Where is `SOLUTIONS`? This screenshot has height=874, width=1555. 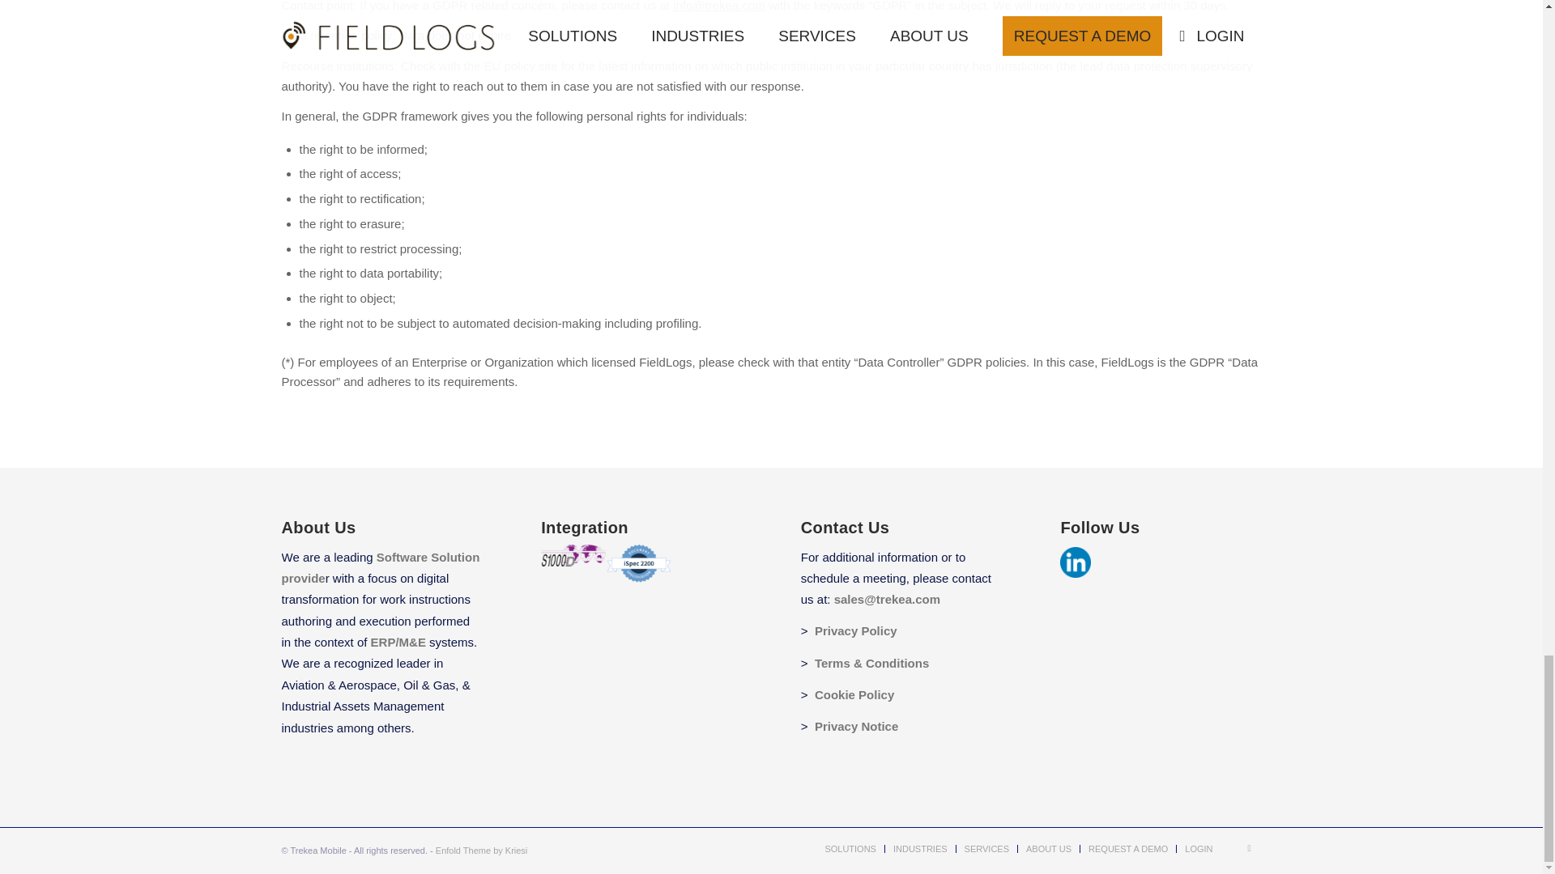 SOLUTIONS is located at coordinates (850, 849).